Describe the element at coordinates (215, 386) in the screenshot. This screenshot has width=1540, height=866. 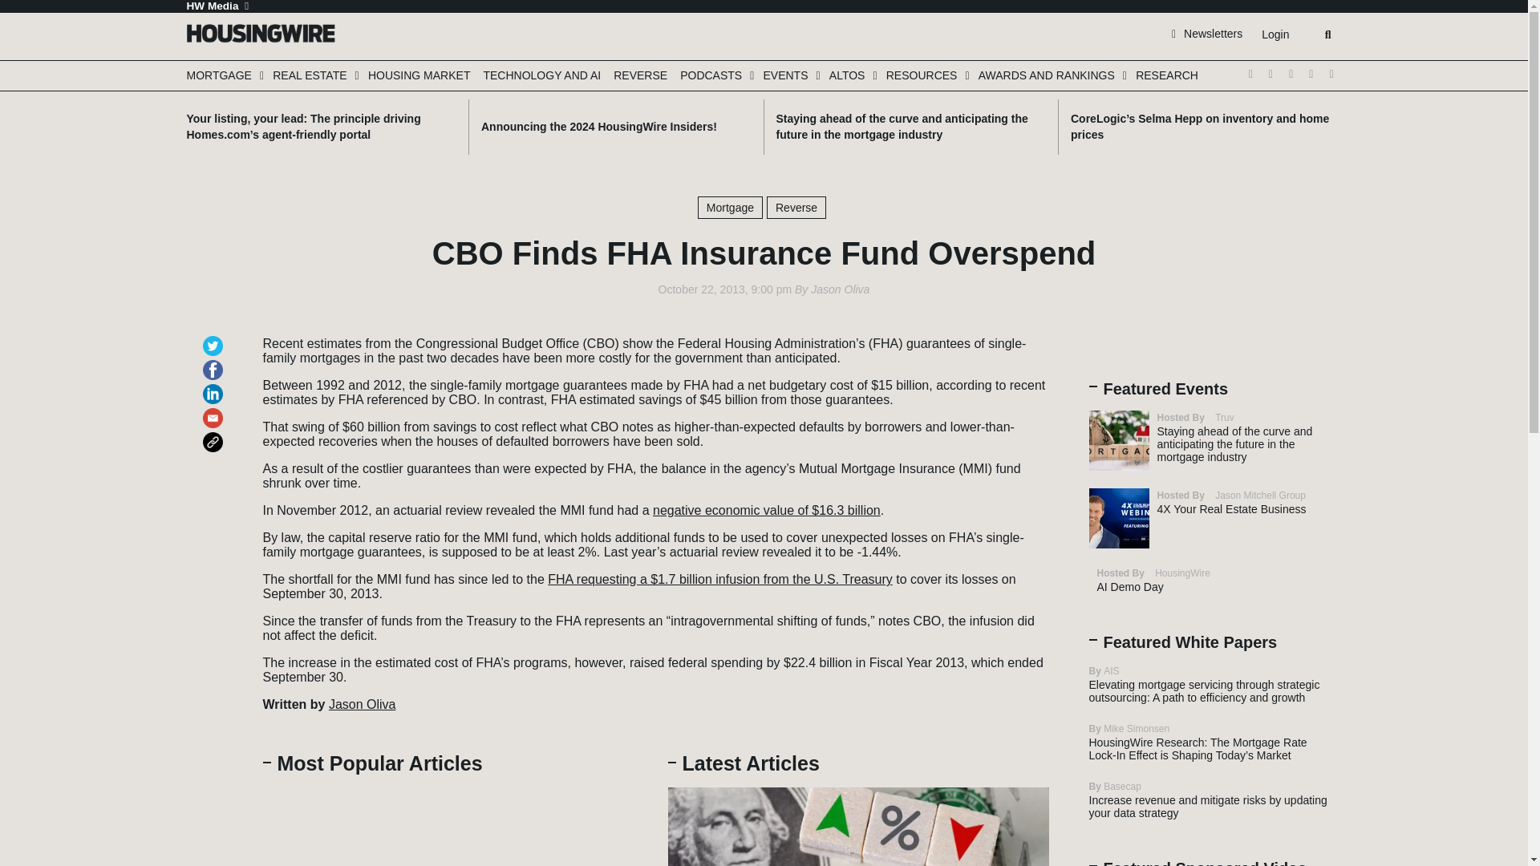
I see `Click to share on LinkedIn` at that location.